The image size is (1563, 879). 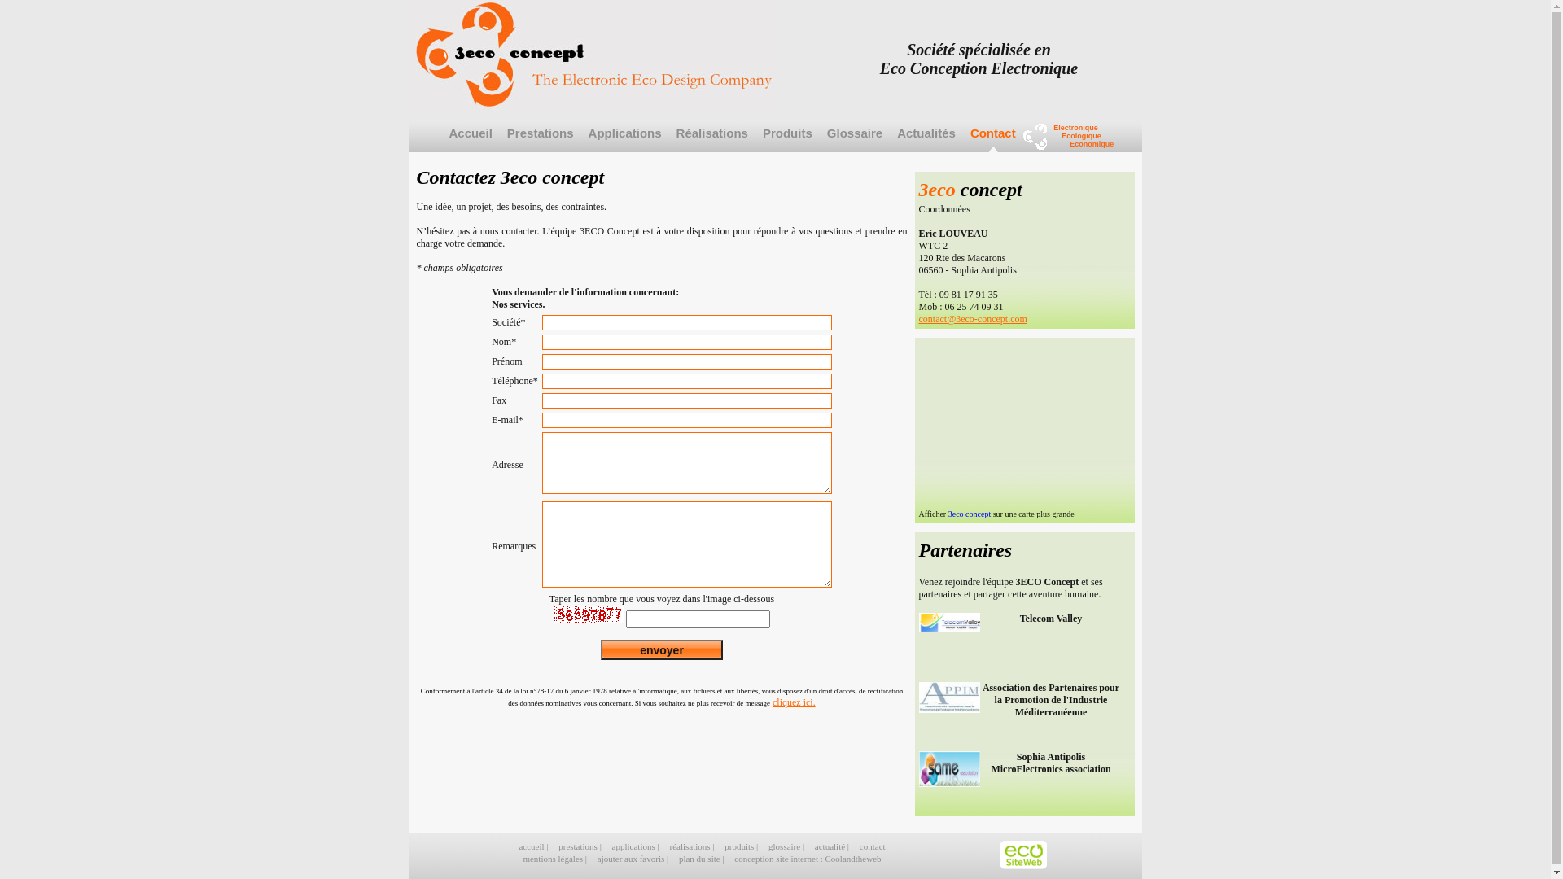 I want to click on envoyer, so click(x=662, y=649).